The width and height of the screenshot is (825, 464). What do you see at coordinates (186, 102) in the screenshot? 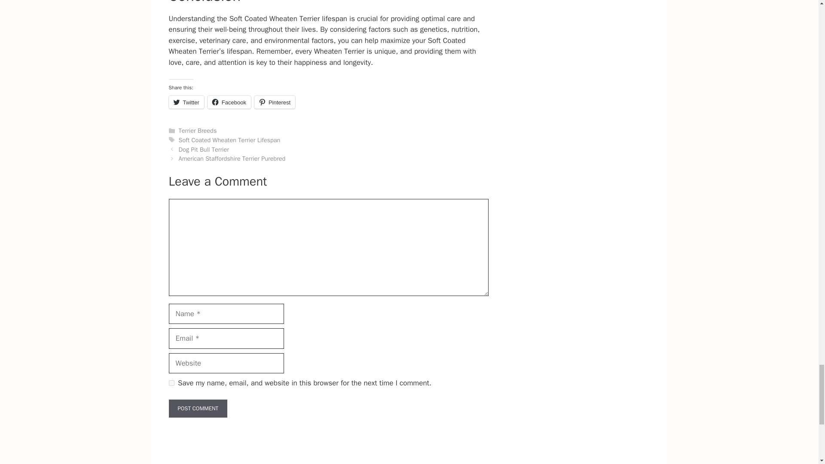
I see `Twitter` at bounding box center [186, 102].